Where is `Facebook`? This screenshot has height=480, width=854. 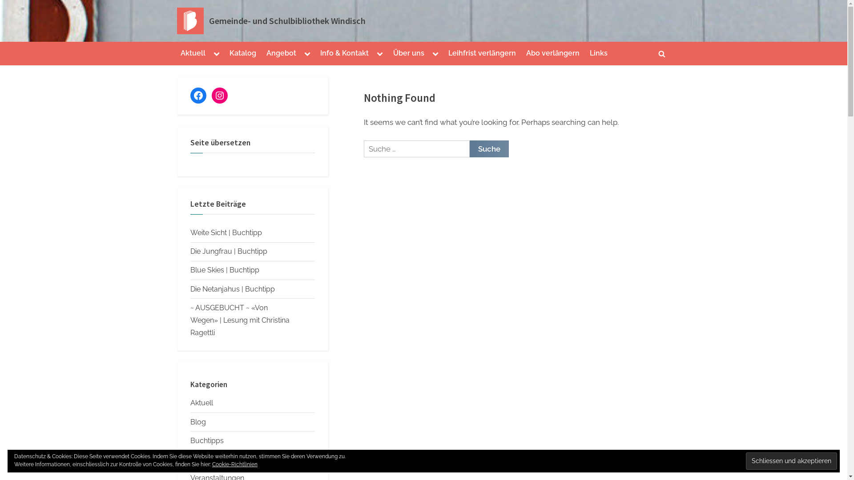
Facebook is located at coordinates (198, 96).